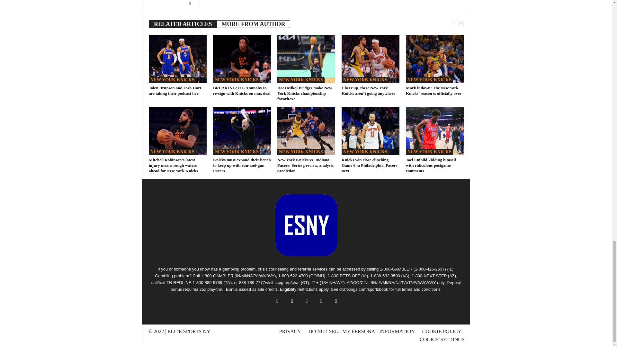 Image resolution: width=617 pixels, height=347 pixels. I want to click on BREAKING: OG Anunoby to re-sign with Knicks on max deal, so click(242, 59).